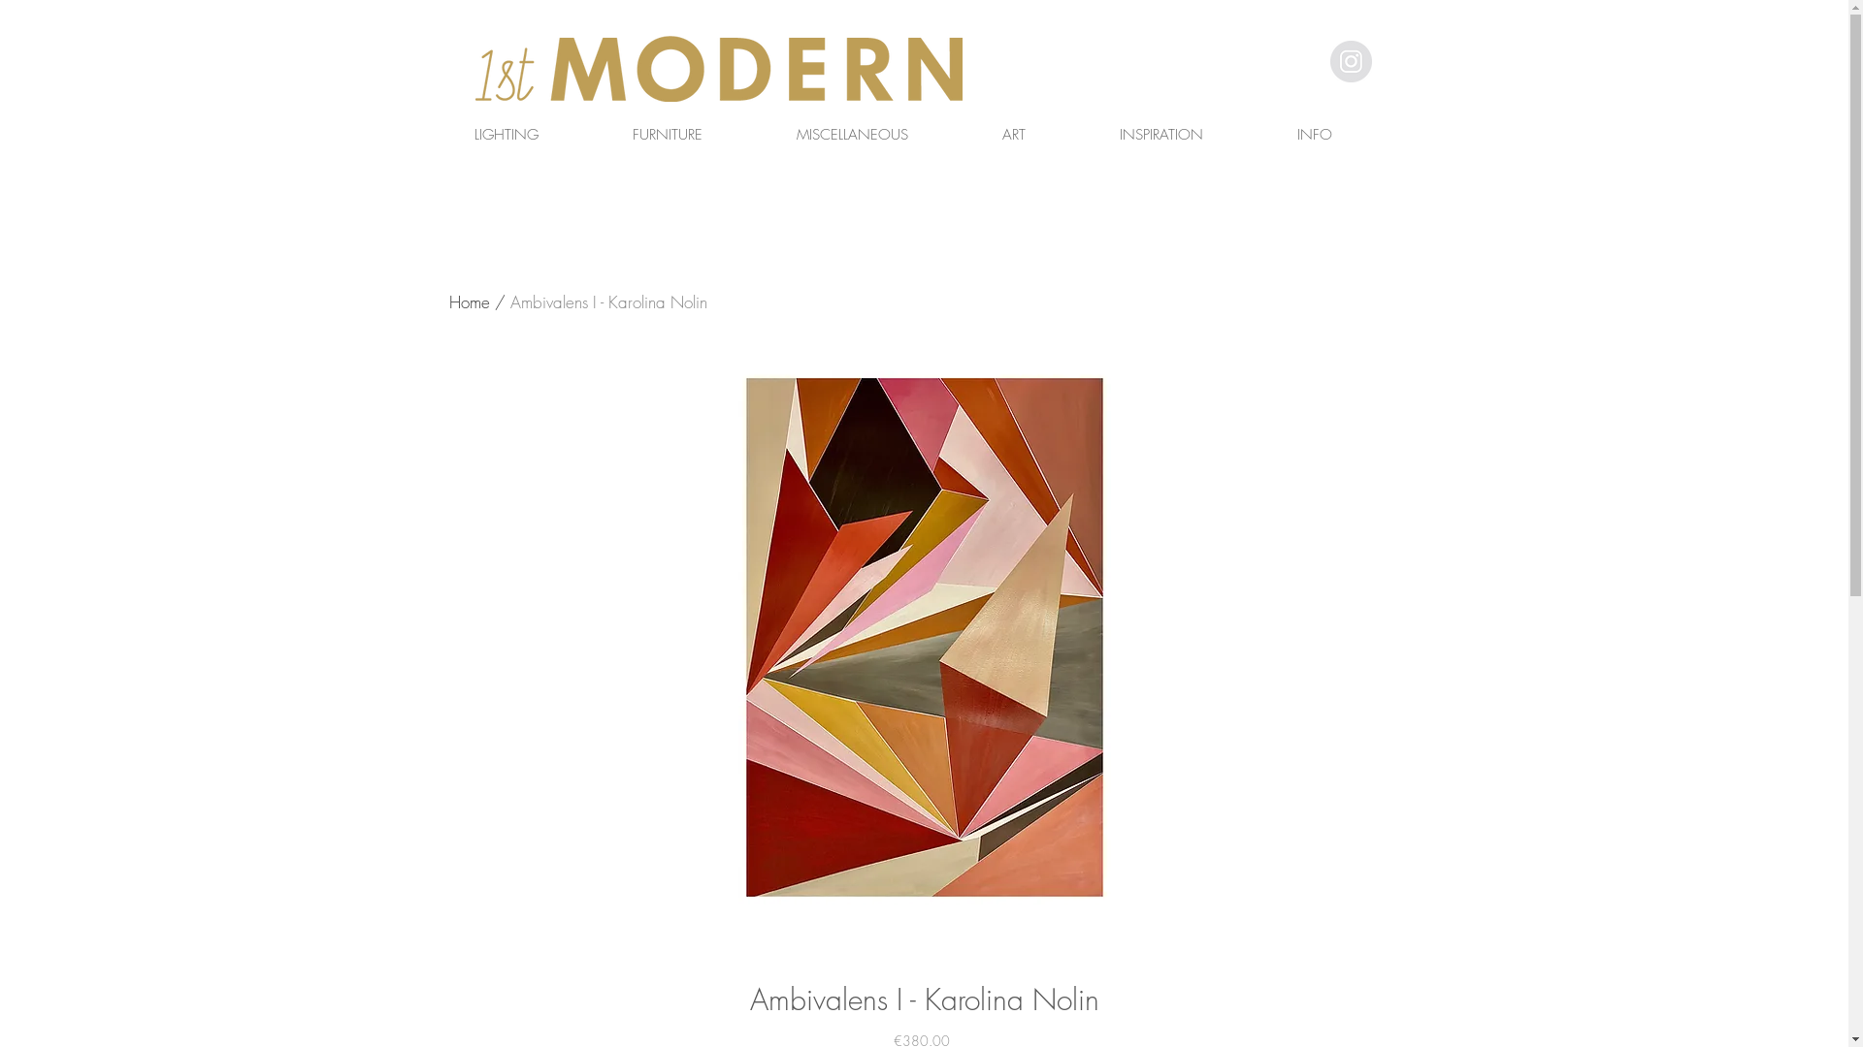 Image resolution: width=1863 pixels, height=1047 pixels. I want to click on INSPIRATION, so click(1162, 135).